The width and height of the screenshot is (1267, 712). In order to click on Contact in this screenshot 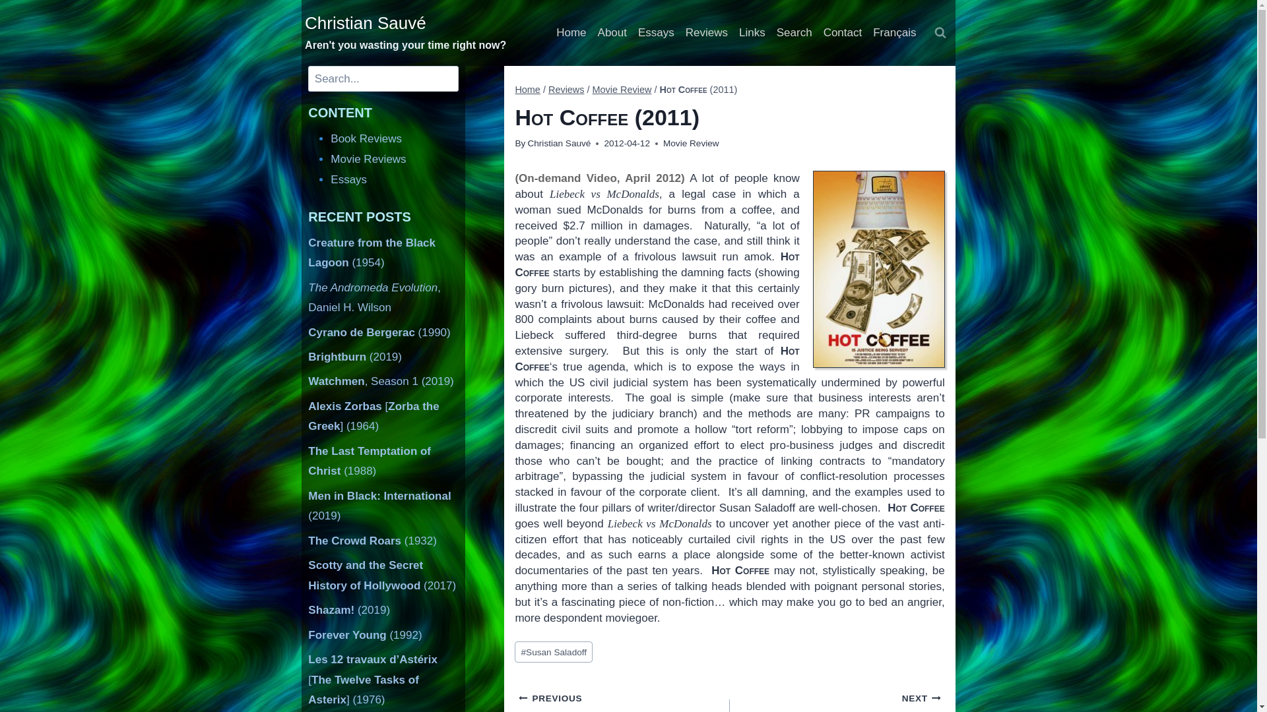, I will do `click(842, 33)`.